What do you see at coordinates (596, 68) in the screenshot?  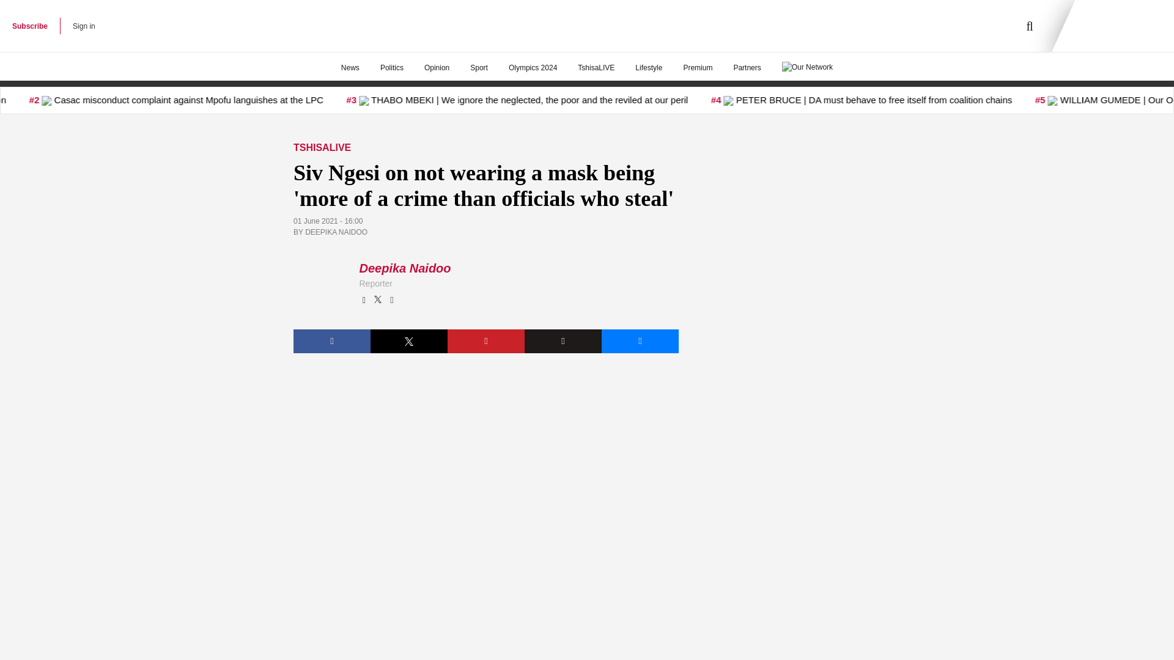 I see `TshisaLIVE` at bounding box center [596, 68].